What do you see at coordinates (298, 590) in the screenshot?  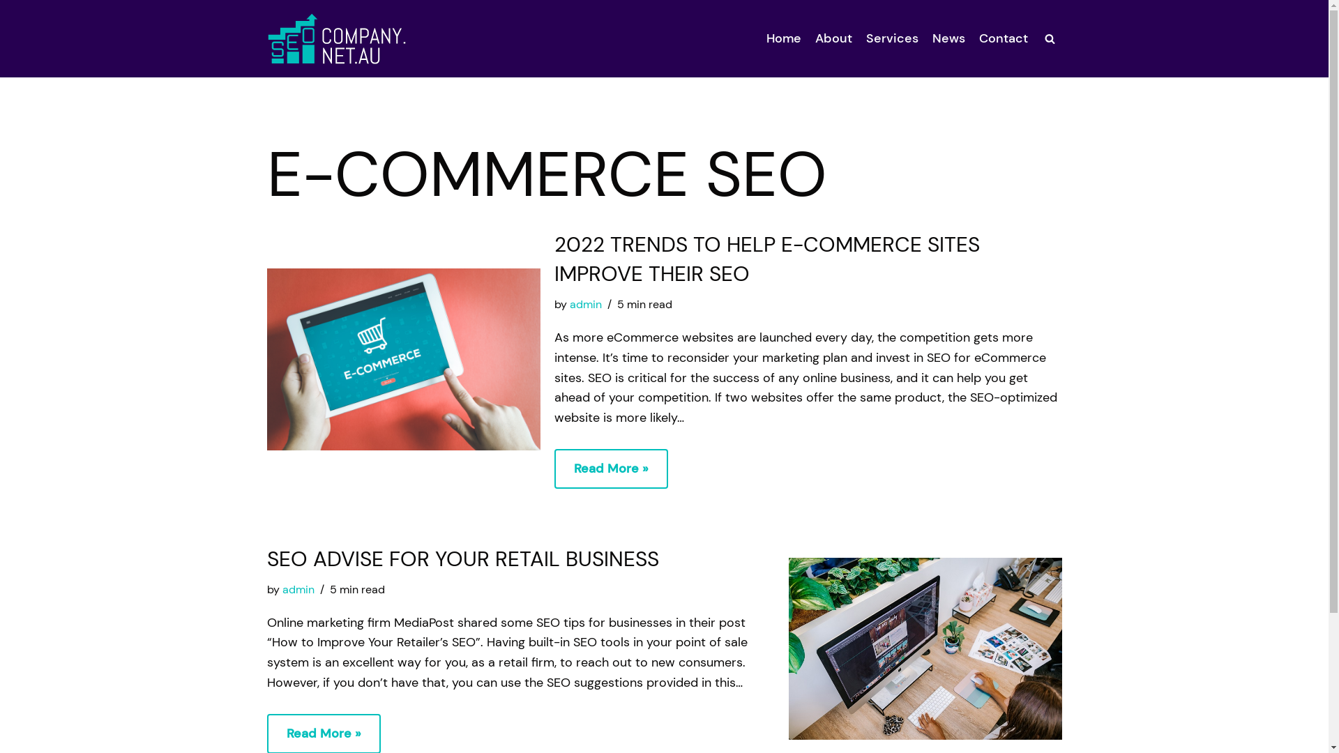 I see `admin` at bounding box center [298, 590].